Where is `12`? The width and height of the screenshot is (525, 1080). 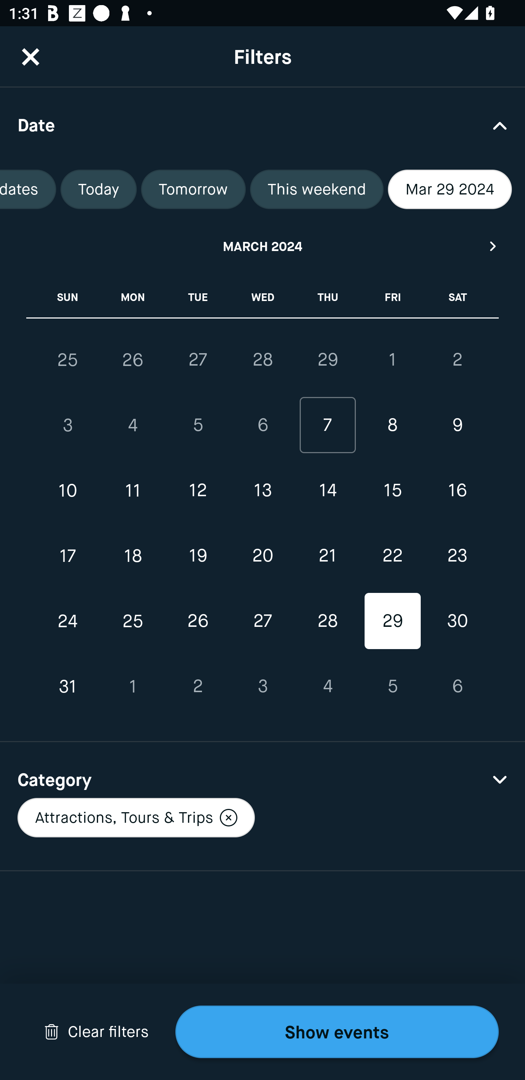 12 is located at coordinates (198, 490).